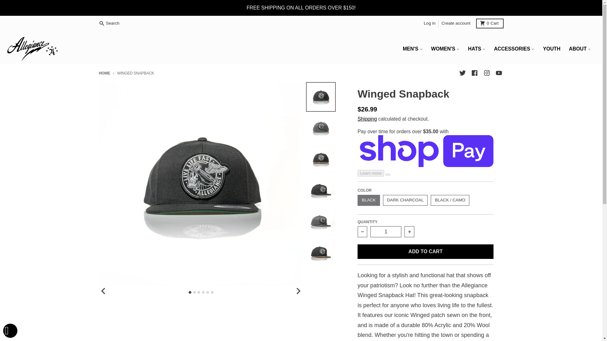 This screenshot has height=341, width=607. What do you see at coordinates (462, 73) in the screenshot?
I see `Instagram - Allegiance Clothing` at bounding box center [462, 73].